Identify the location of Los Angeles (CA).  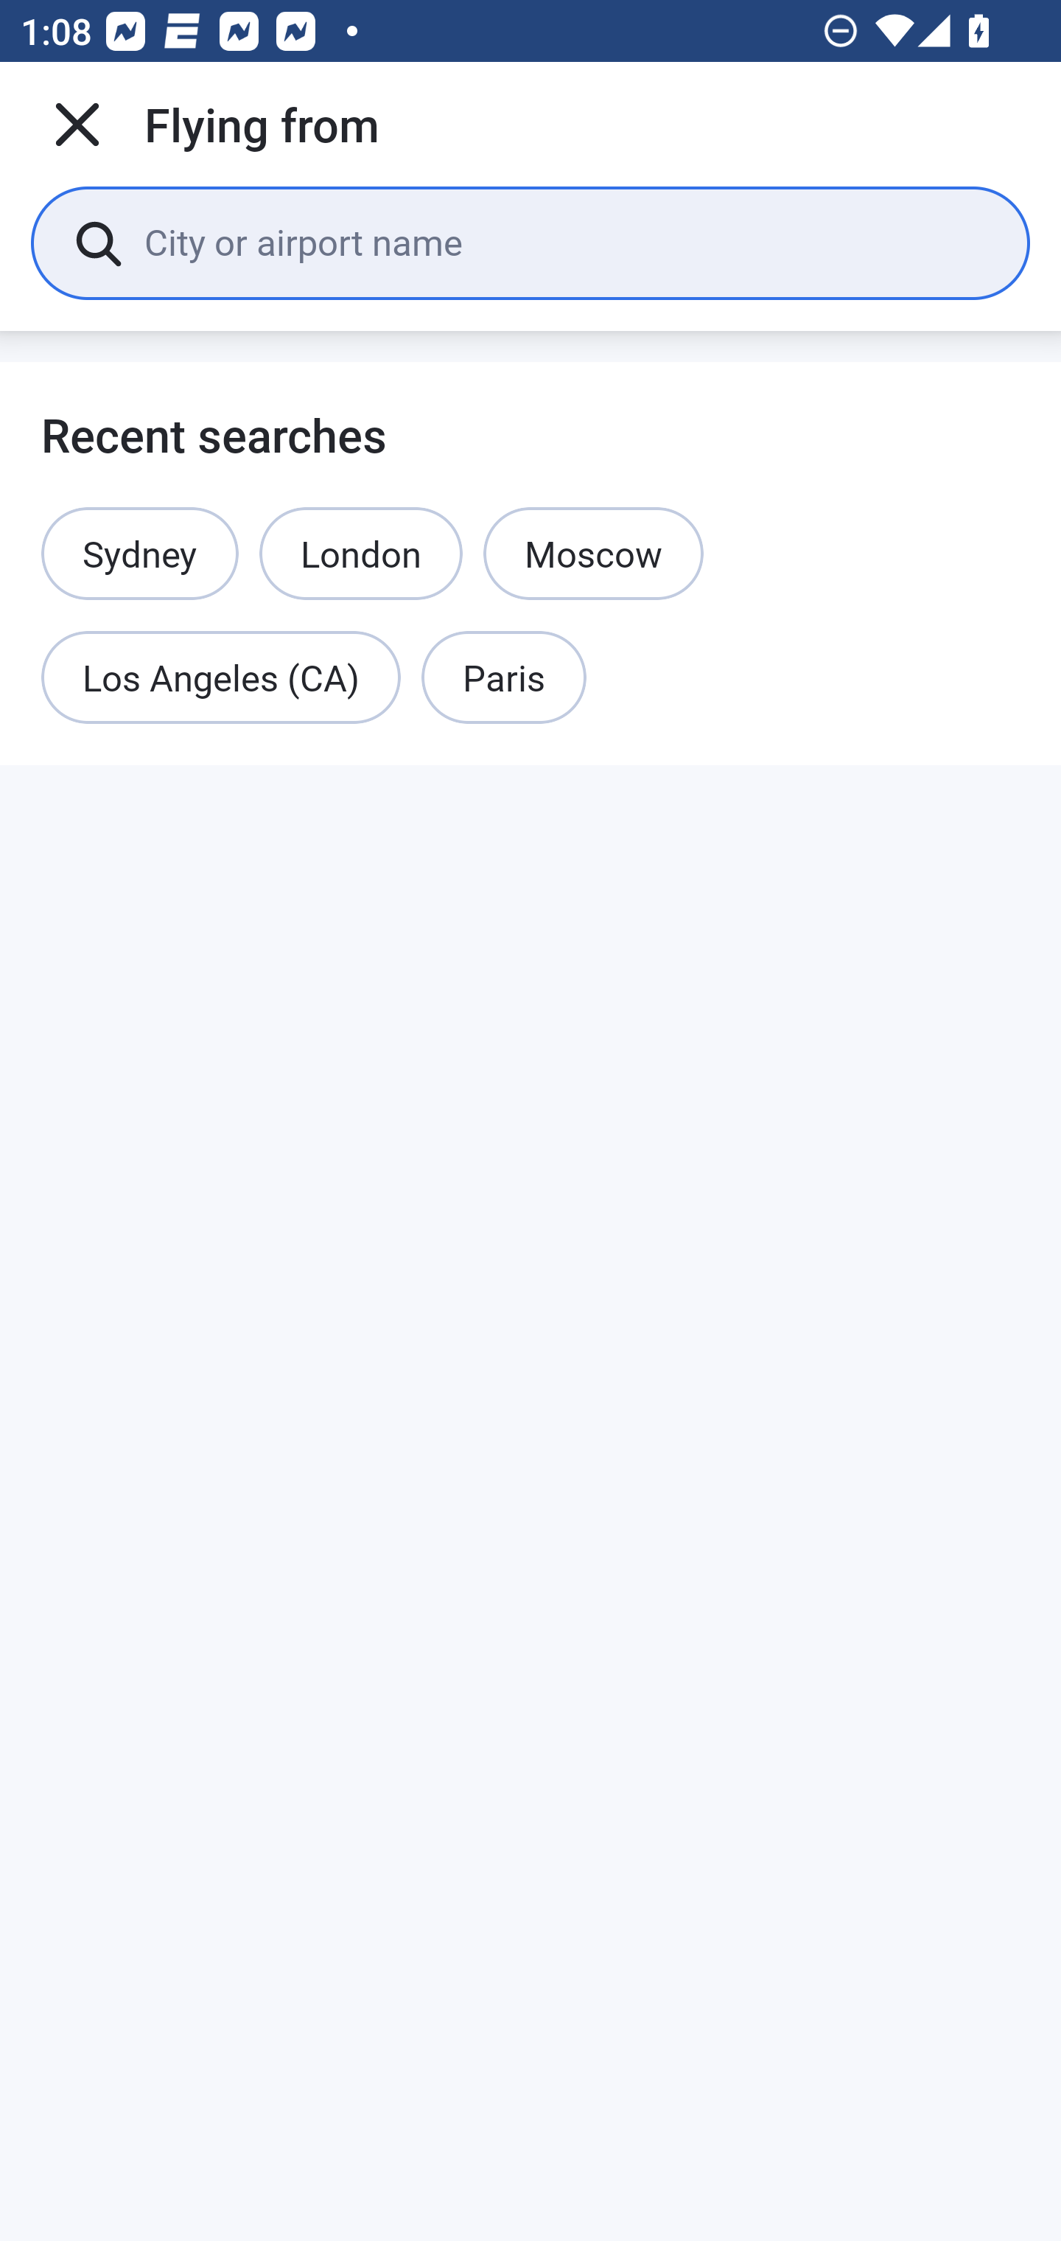
(221, 678).